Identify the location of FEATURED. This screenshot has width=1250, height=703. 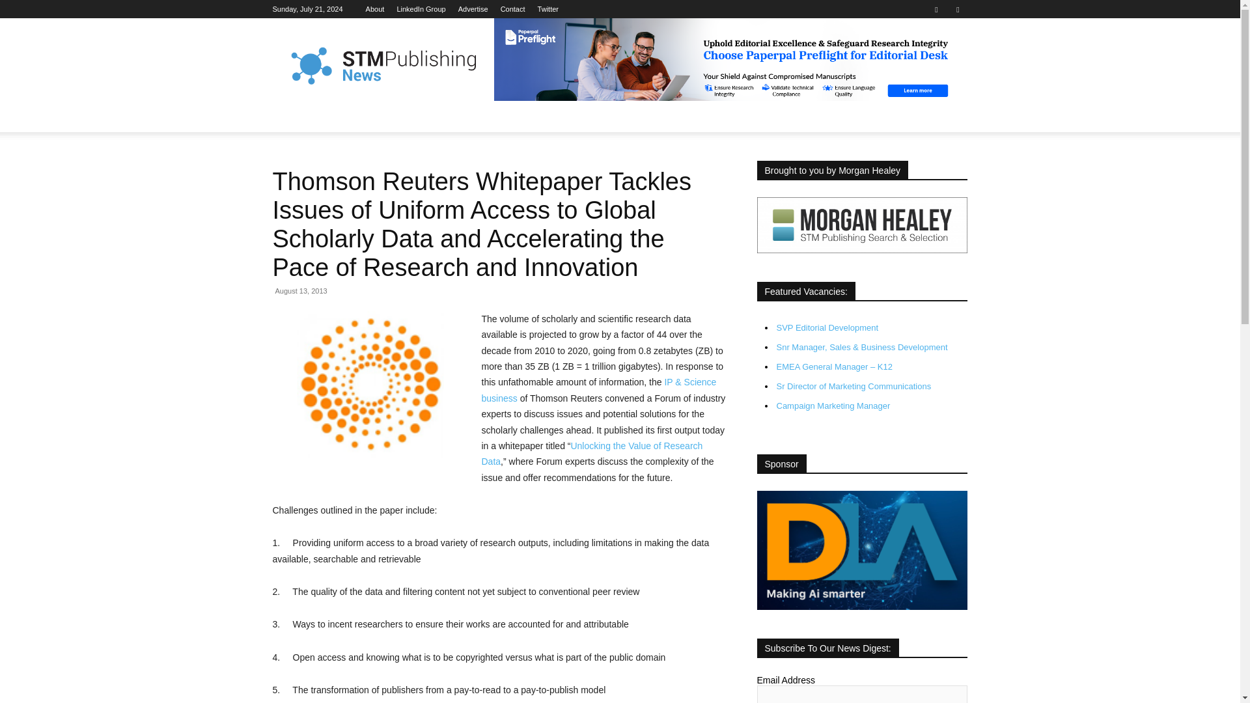
(353, 117).